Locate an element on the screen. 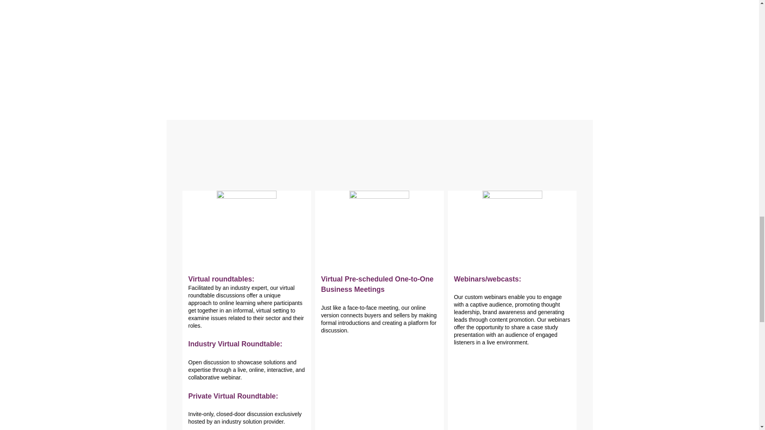 This screenshot has height=430, width=765. virtual-meeting is located at coordinates (379, 221).